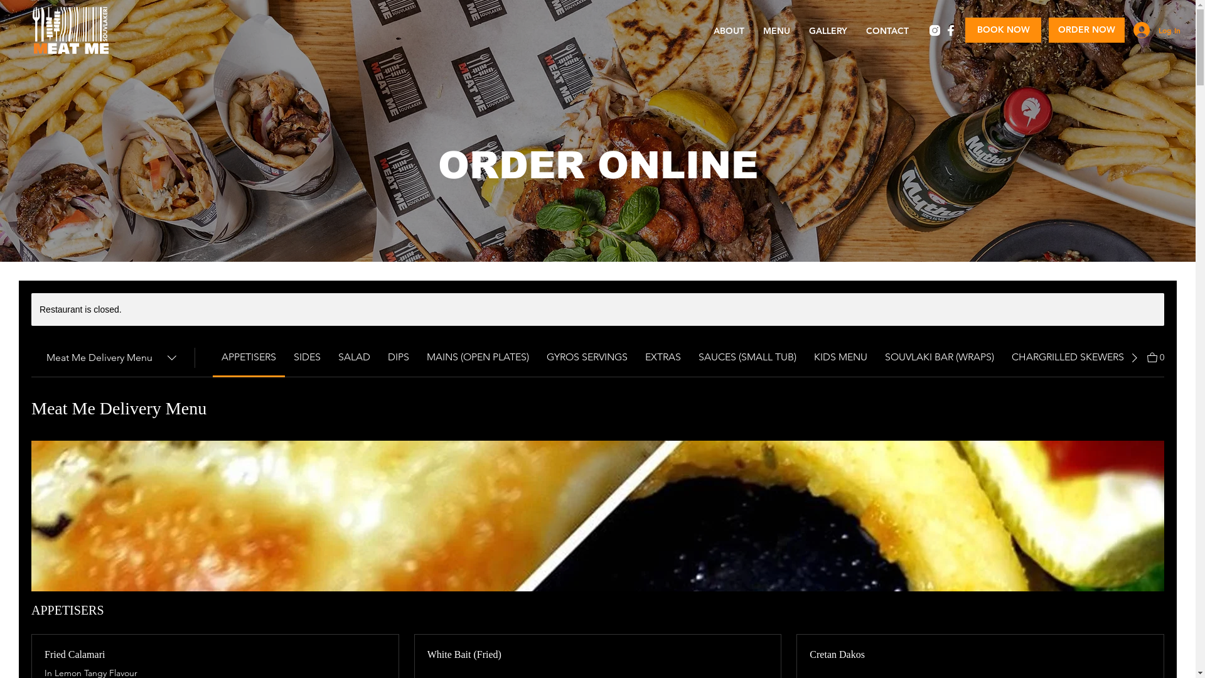 The height and width of the screenshot is (678, 1205). What do you see at coordinates (828, 31) in the screenshot?
I see `GALLERY` at bounding box center [828, 31].